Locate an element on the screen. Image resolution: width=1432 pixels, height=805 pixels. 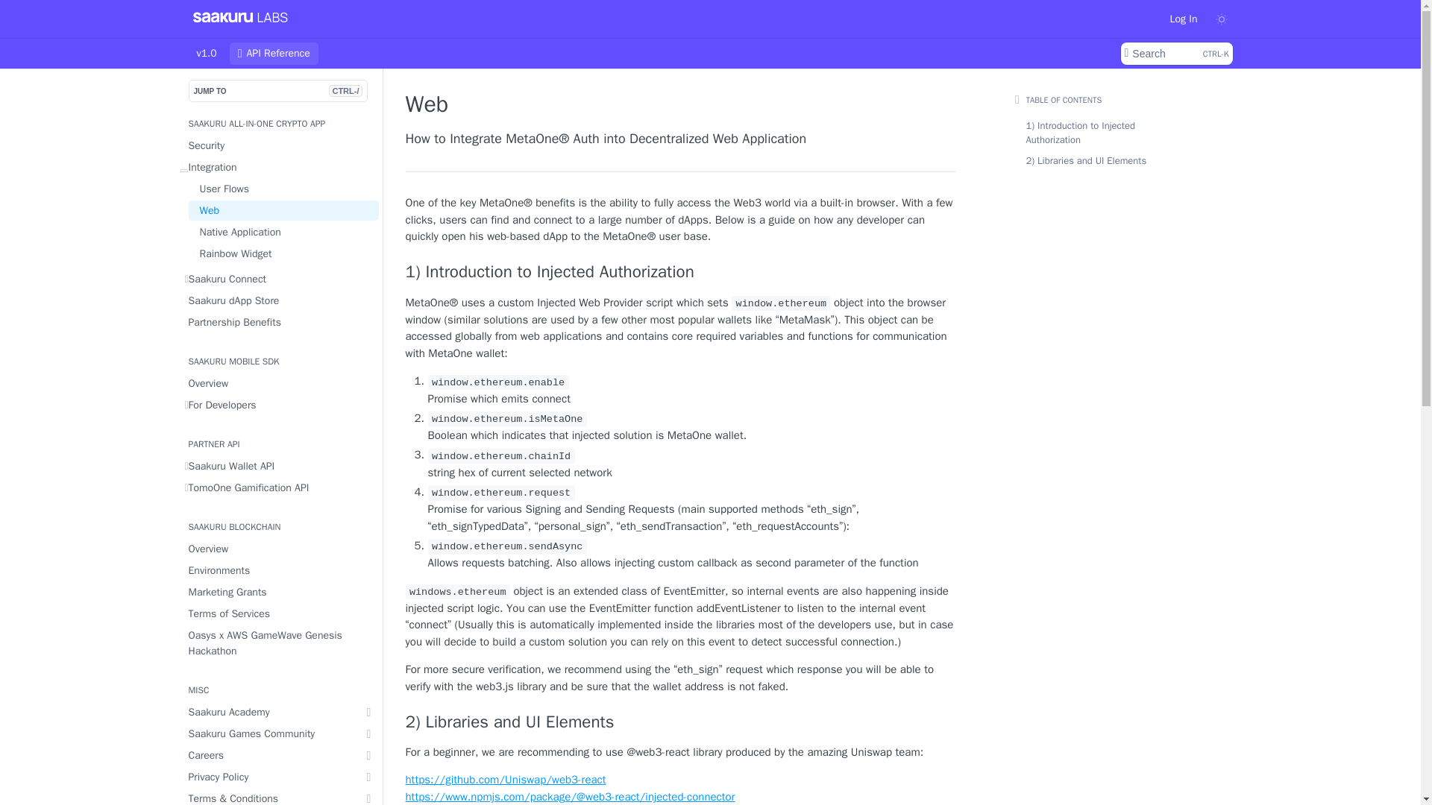
Security is located at coordinates (1175, 54).